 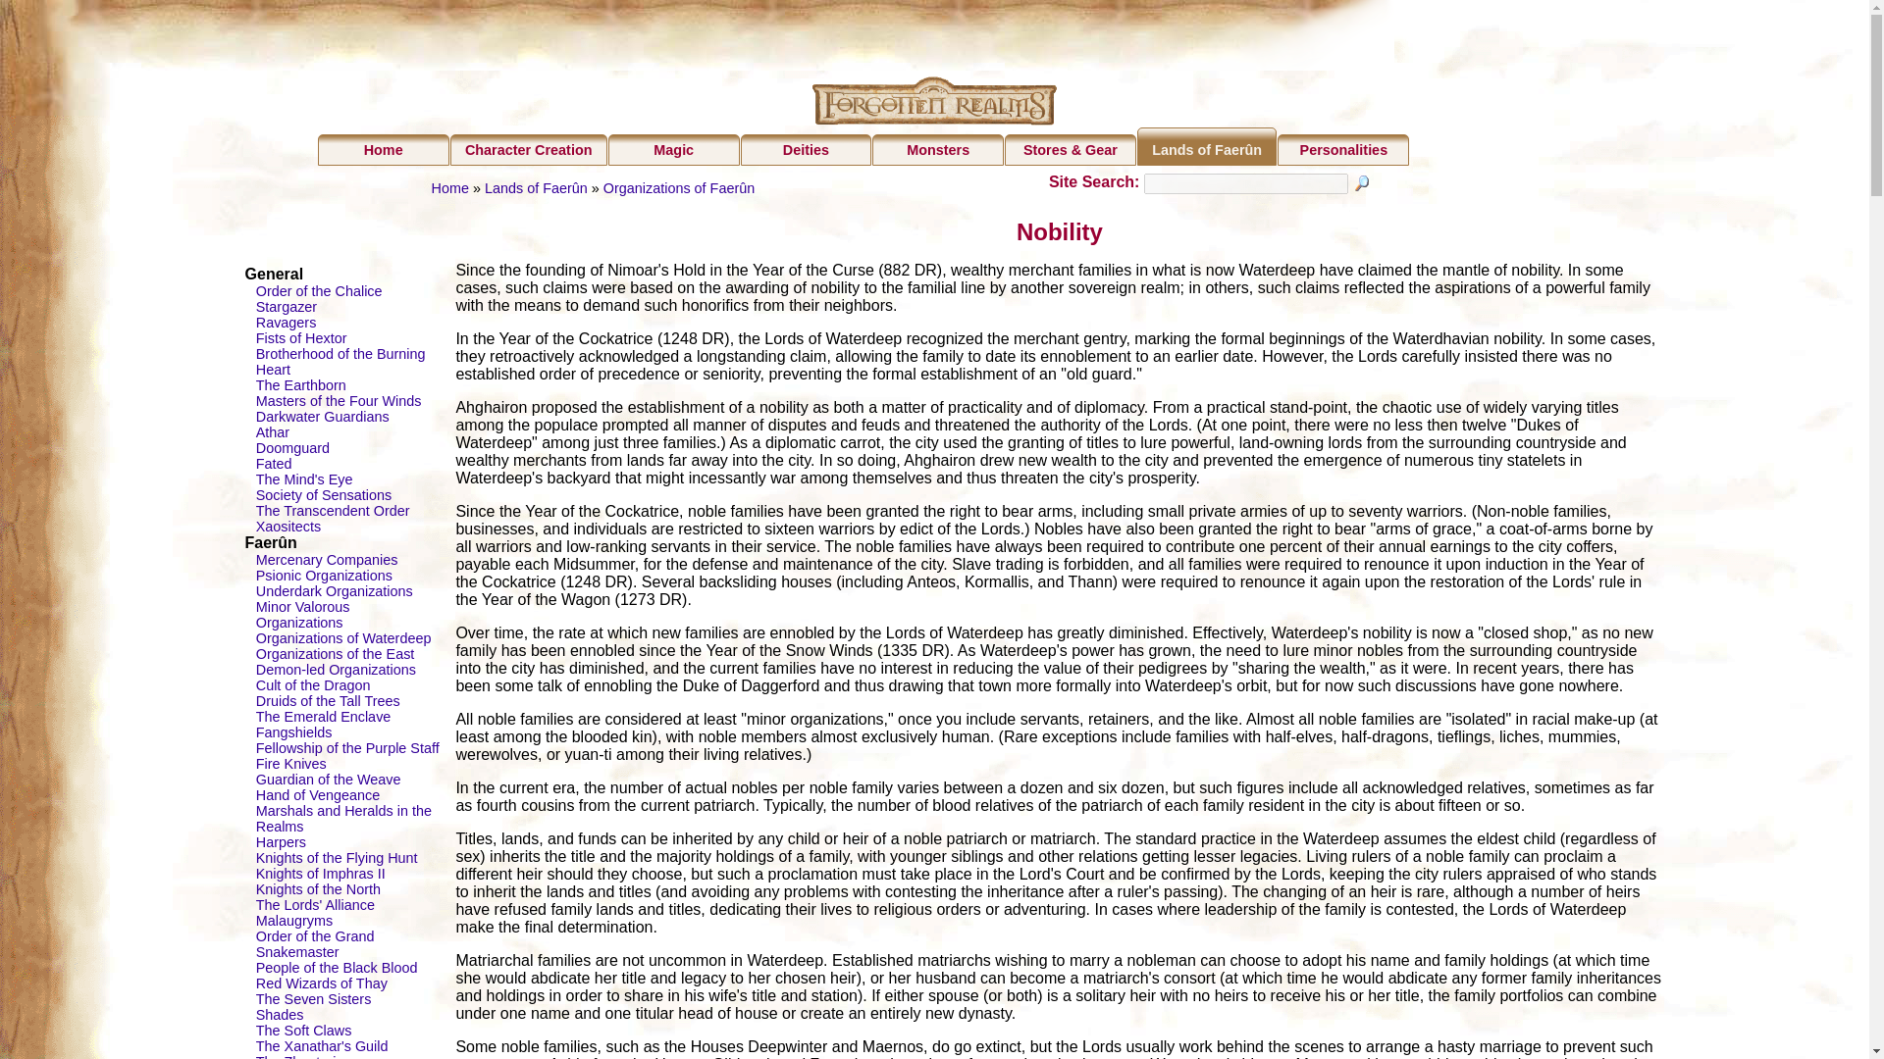 I want to click on Athar, so click(x=273, y=432).